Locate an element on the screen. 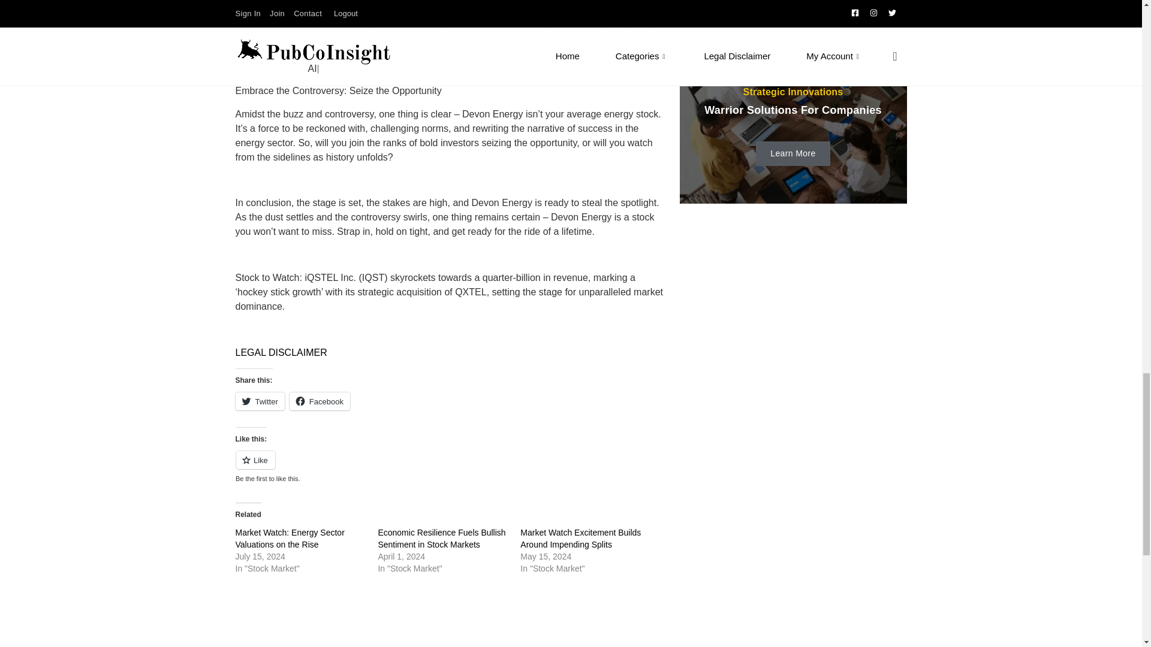 This screenshot has width=1151, height=647. Market Watch Excitement Builds Around Impending Splits is located at coordinates (580, 538).